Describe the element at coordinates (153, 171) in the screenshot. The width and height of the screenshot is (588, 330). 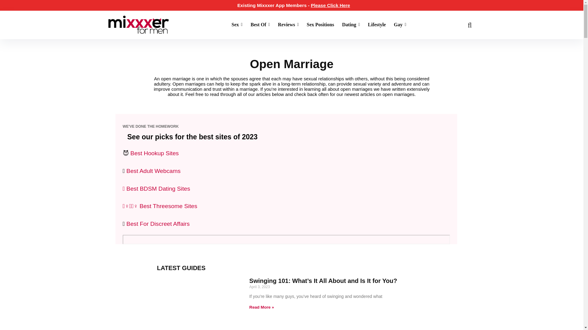
I see `Best Adult Webcams` at that location.